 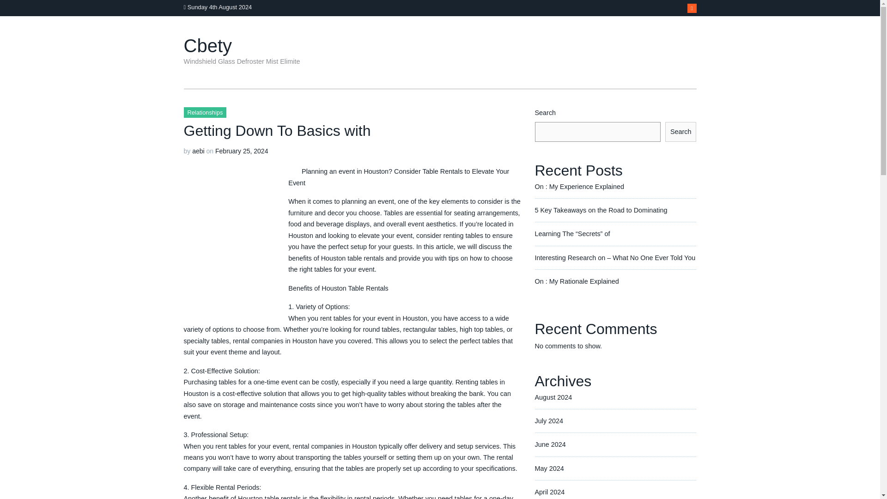 What do you see at coordinates (549, 420) in the screenshot?
I see `July 2024` at bounding box center [549, 420].